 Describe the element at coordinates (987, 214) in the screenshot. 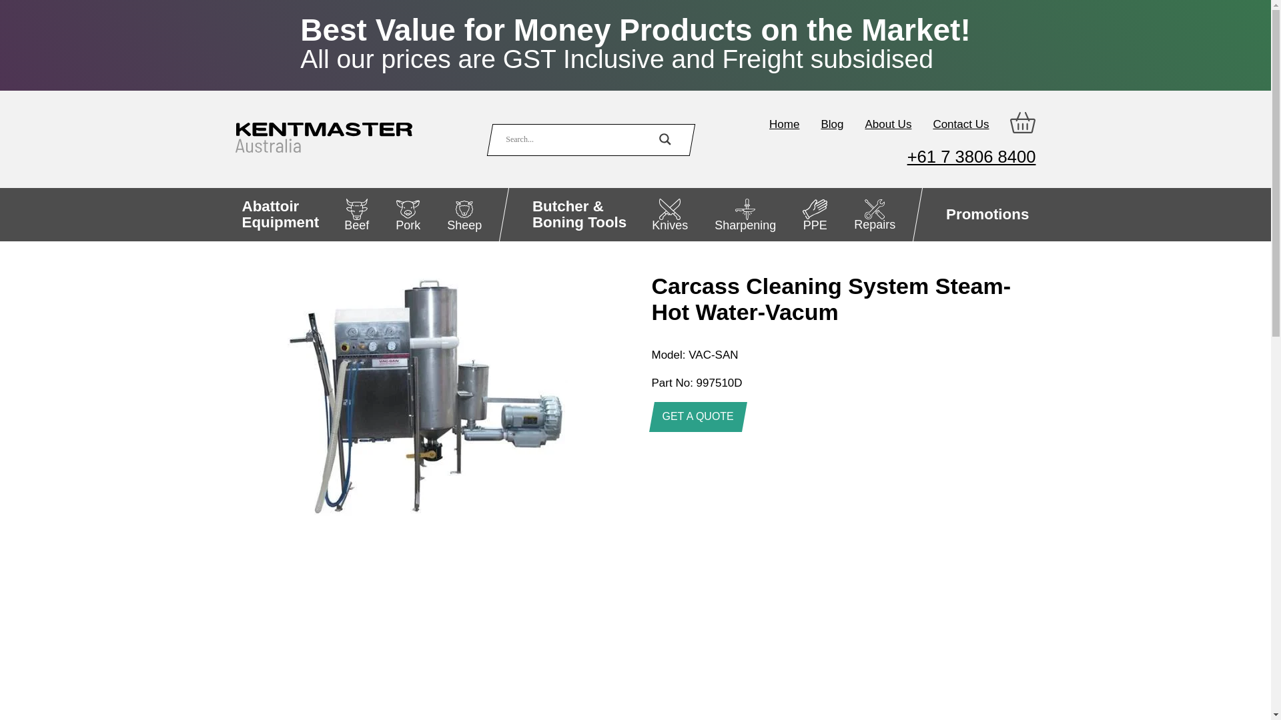

I see `Gift Ideas for Butcher` at that location.